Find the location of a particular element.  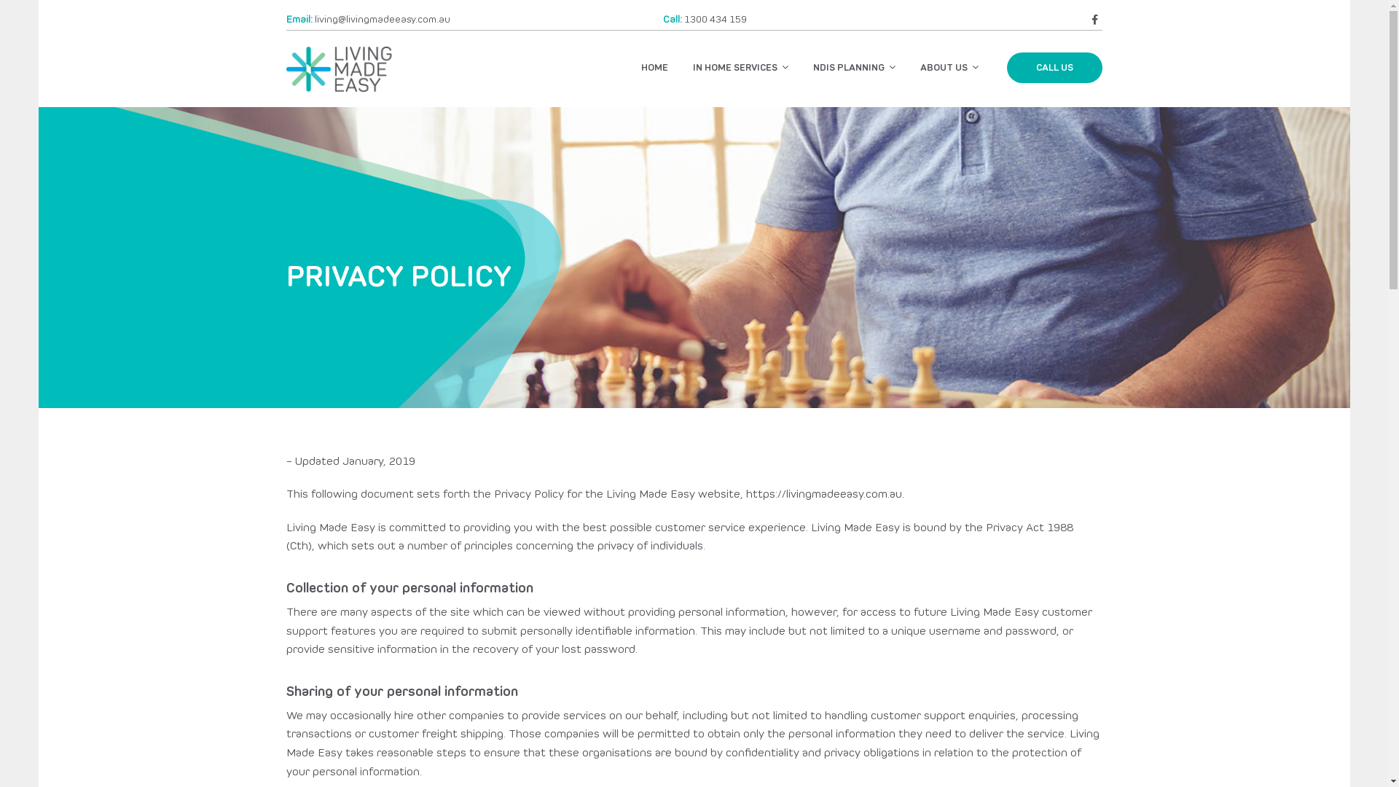

HOME is located at coordinates (654, 68).